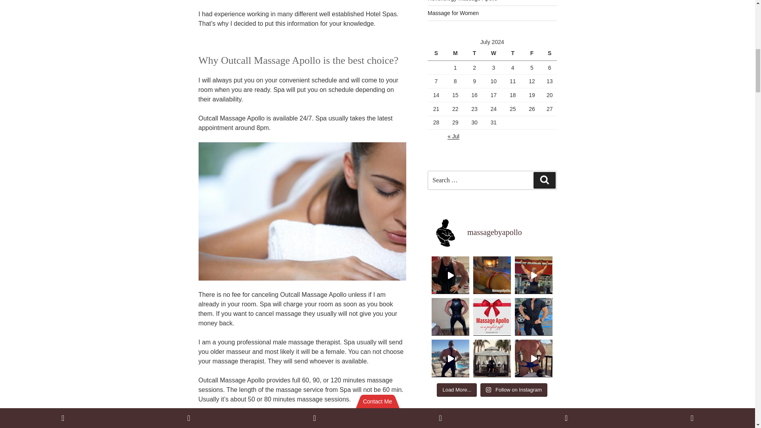 The height and width of the screenshot is (428, 761). Describe the element at coordinates (544, 180) in the screenshot. I see `Search` at that location.